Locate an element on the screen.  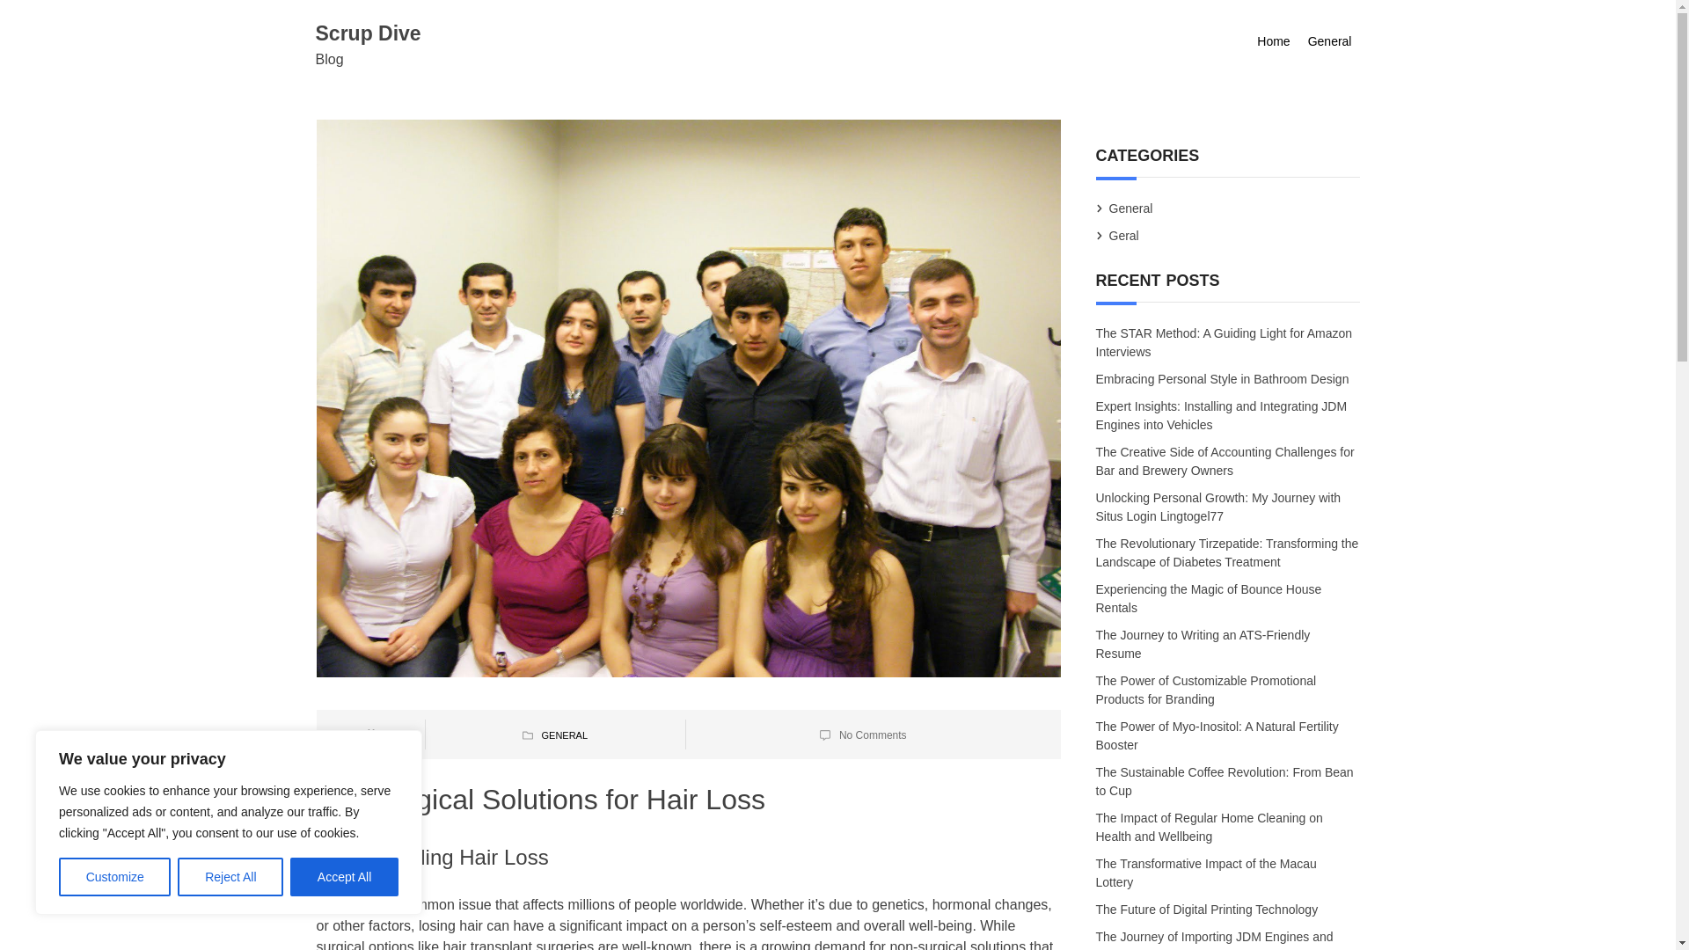
The Journey to Writing an ATS-Friendly Resume is located at coordinates (1203, 646).